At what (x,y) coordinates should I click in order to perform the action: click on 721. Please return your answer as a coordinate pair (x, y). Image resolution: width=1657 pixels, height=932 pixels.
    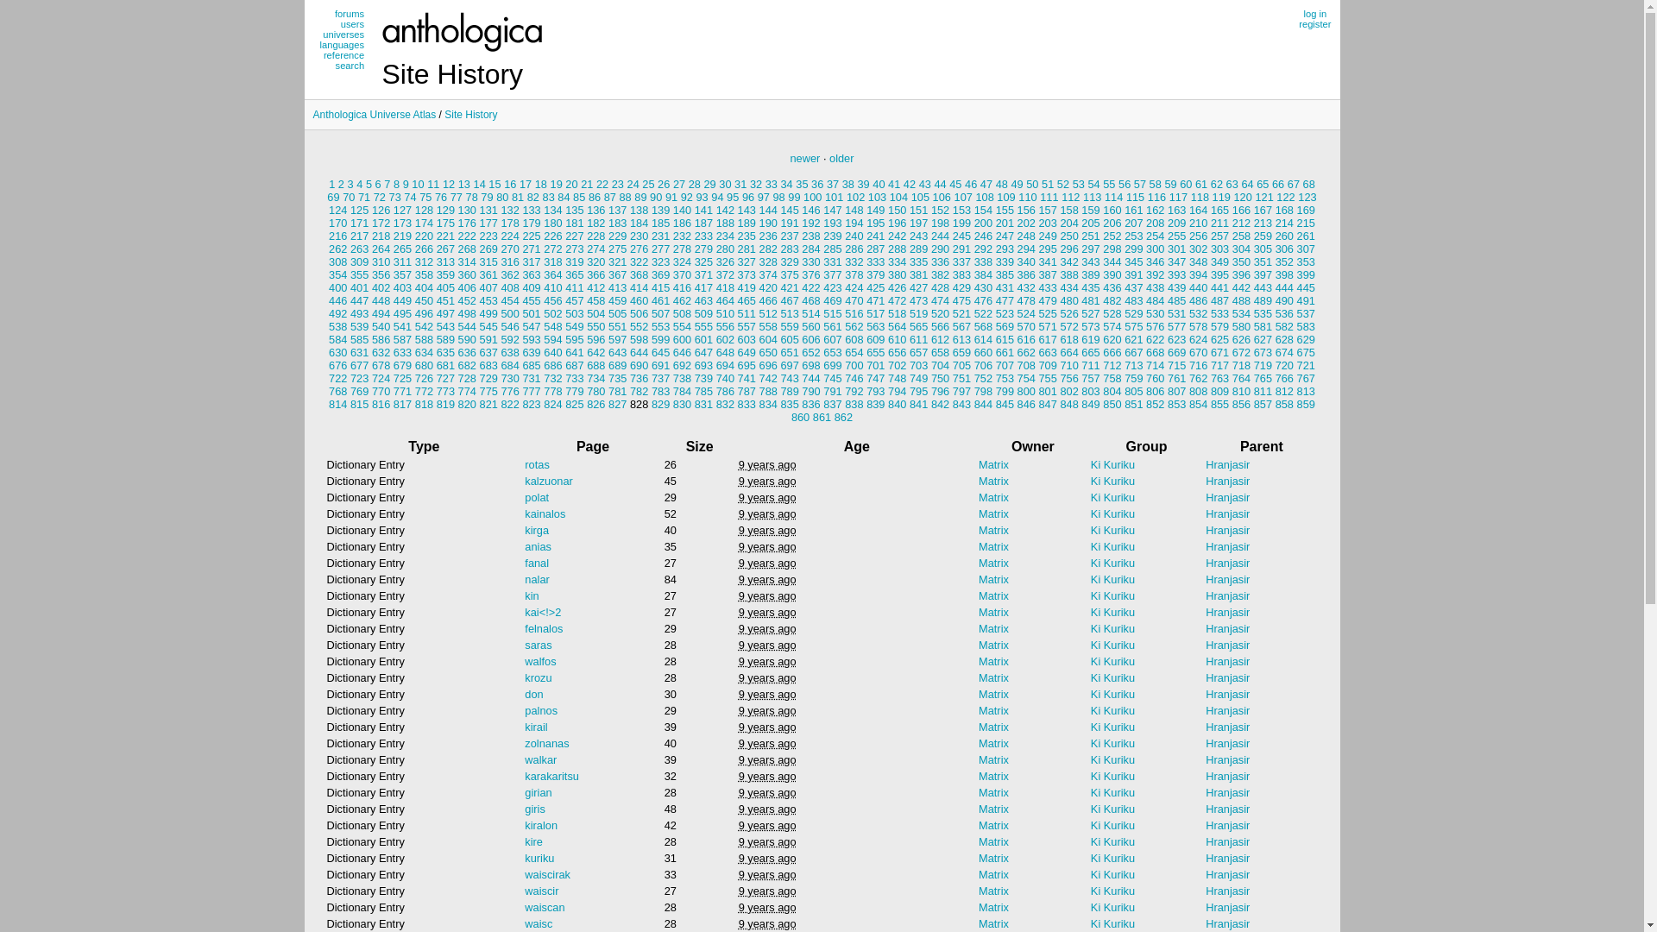
    Looking at the image, I should click on (1307, 366).